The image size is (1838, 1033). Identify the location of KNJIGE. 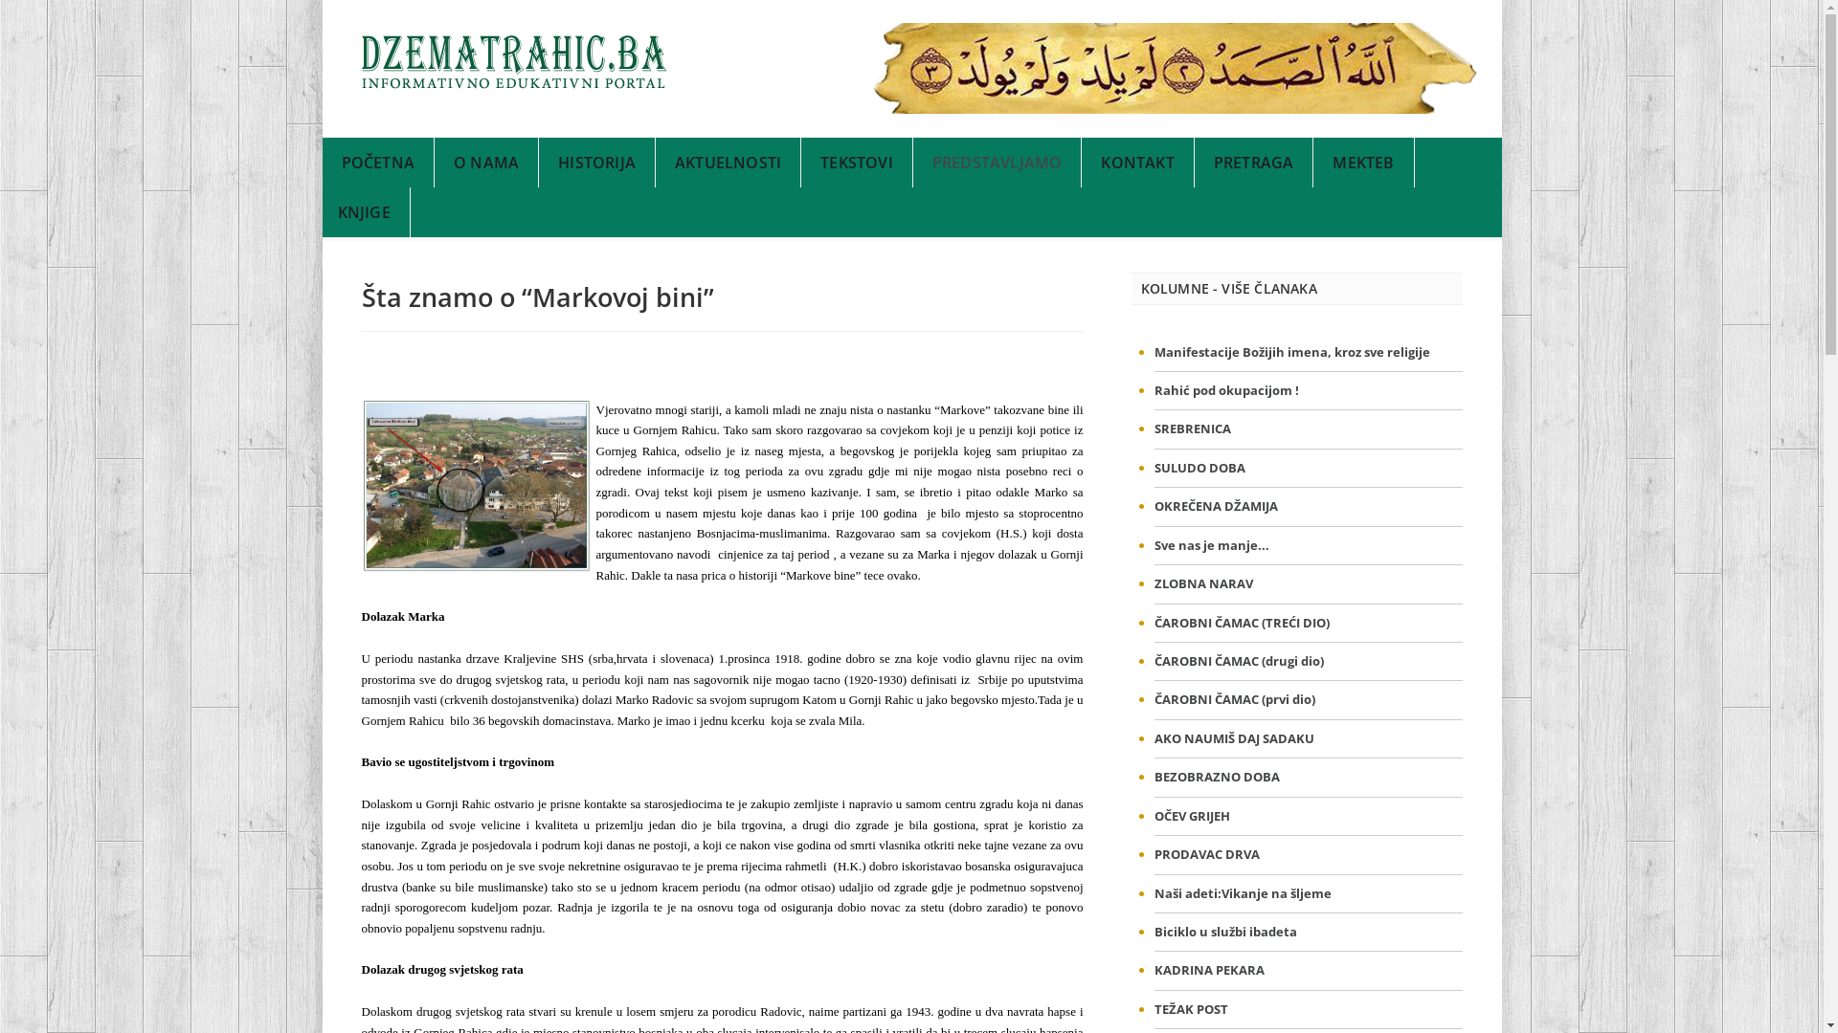
(364, 212).